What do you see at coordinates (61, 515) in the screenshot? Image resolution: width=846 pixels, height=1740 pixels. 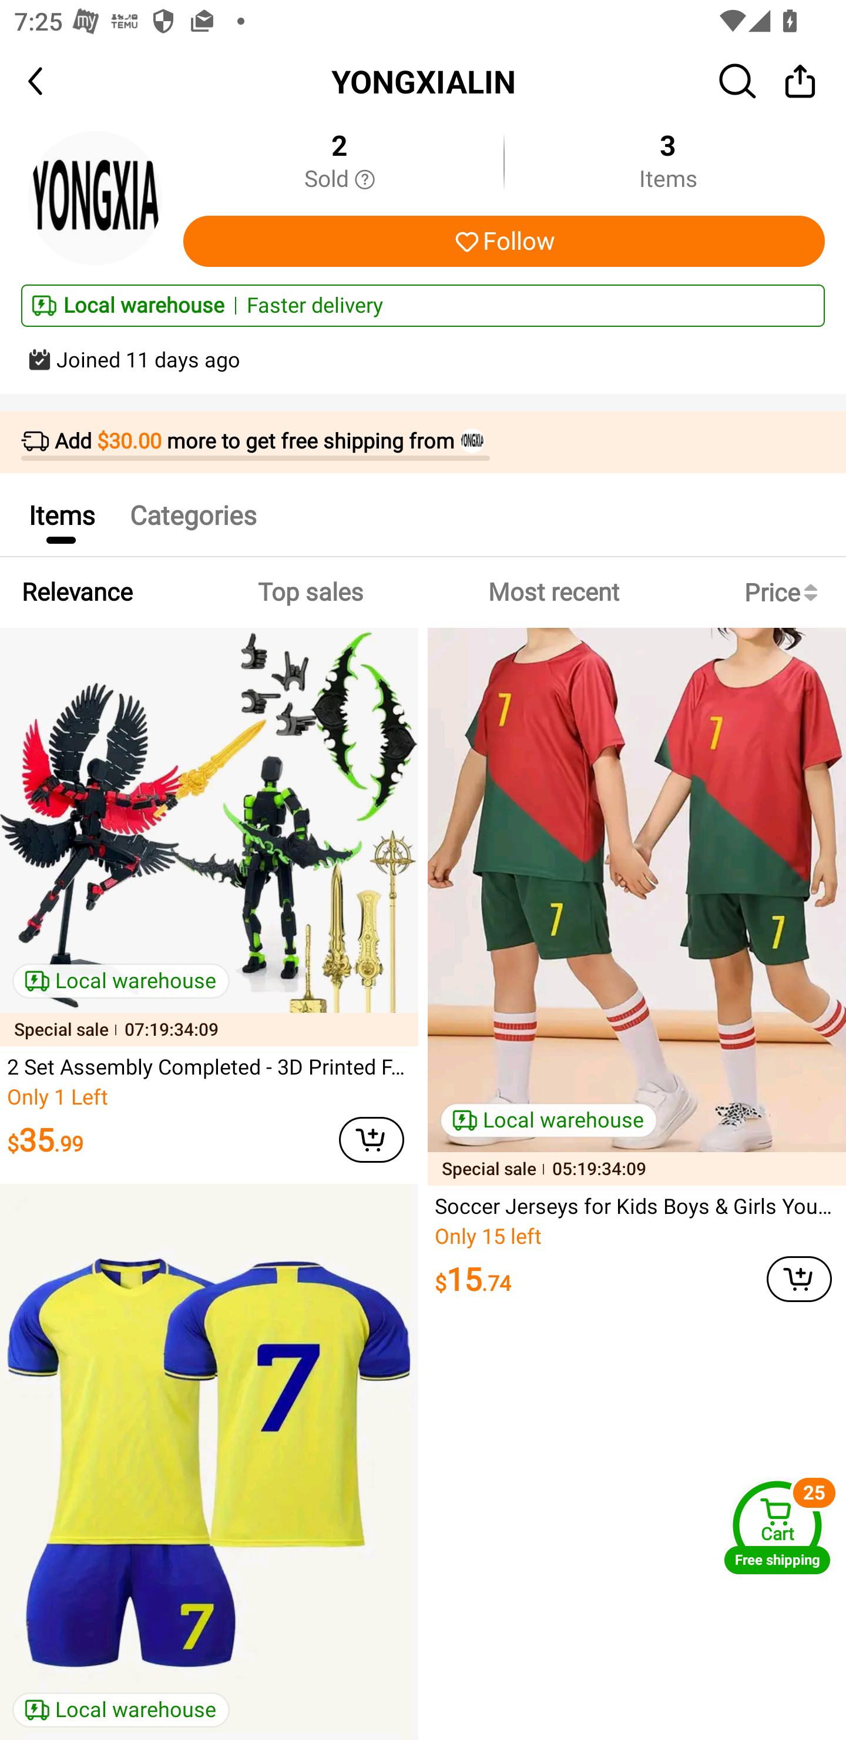 I see `Items` at bounding box center [61, 515].